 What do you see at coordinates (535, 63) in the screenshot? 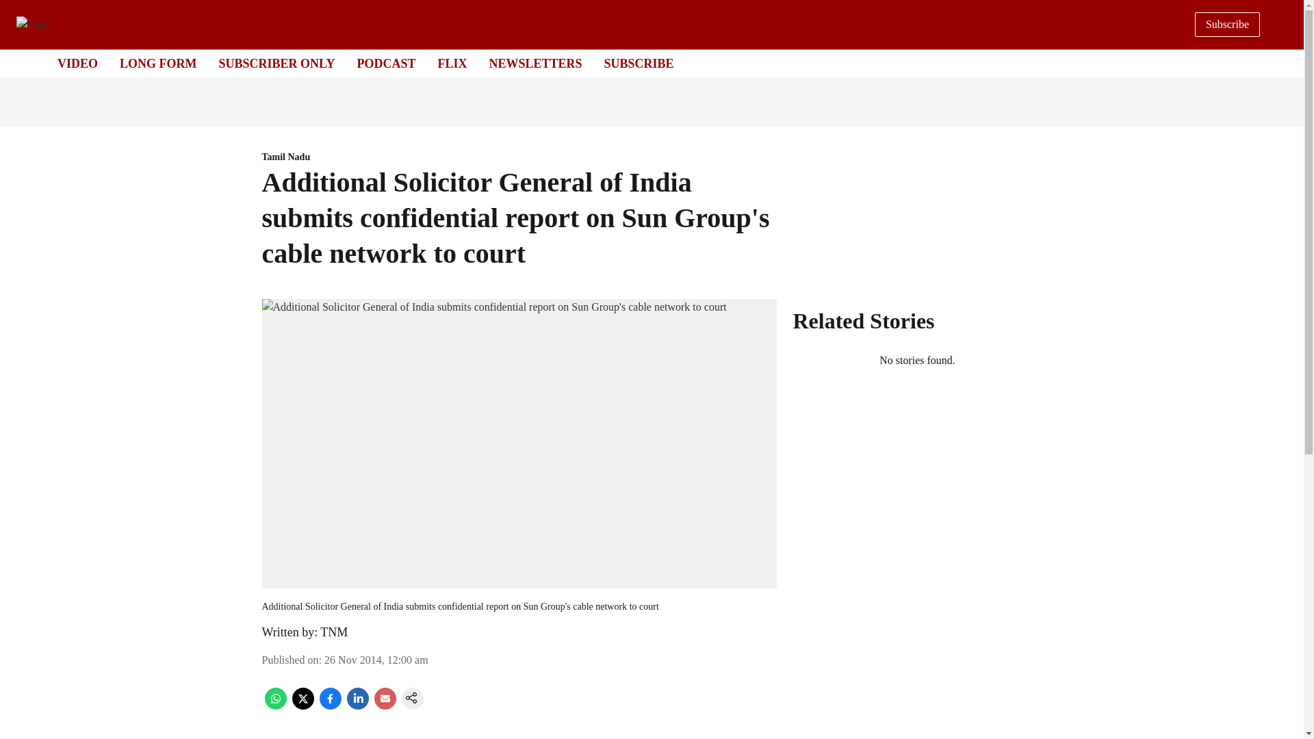
I see `NEWSLETTERS` at bounding box center [535, 63].